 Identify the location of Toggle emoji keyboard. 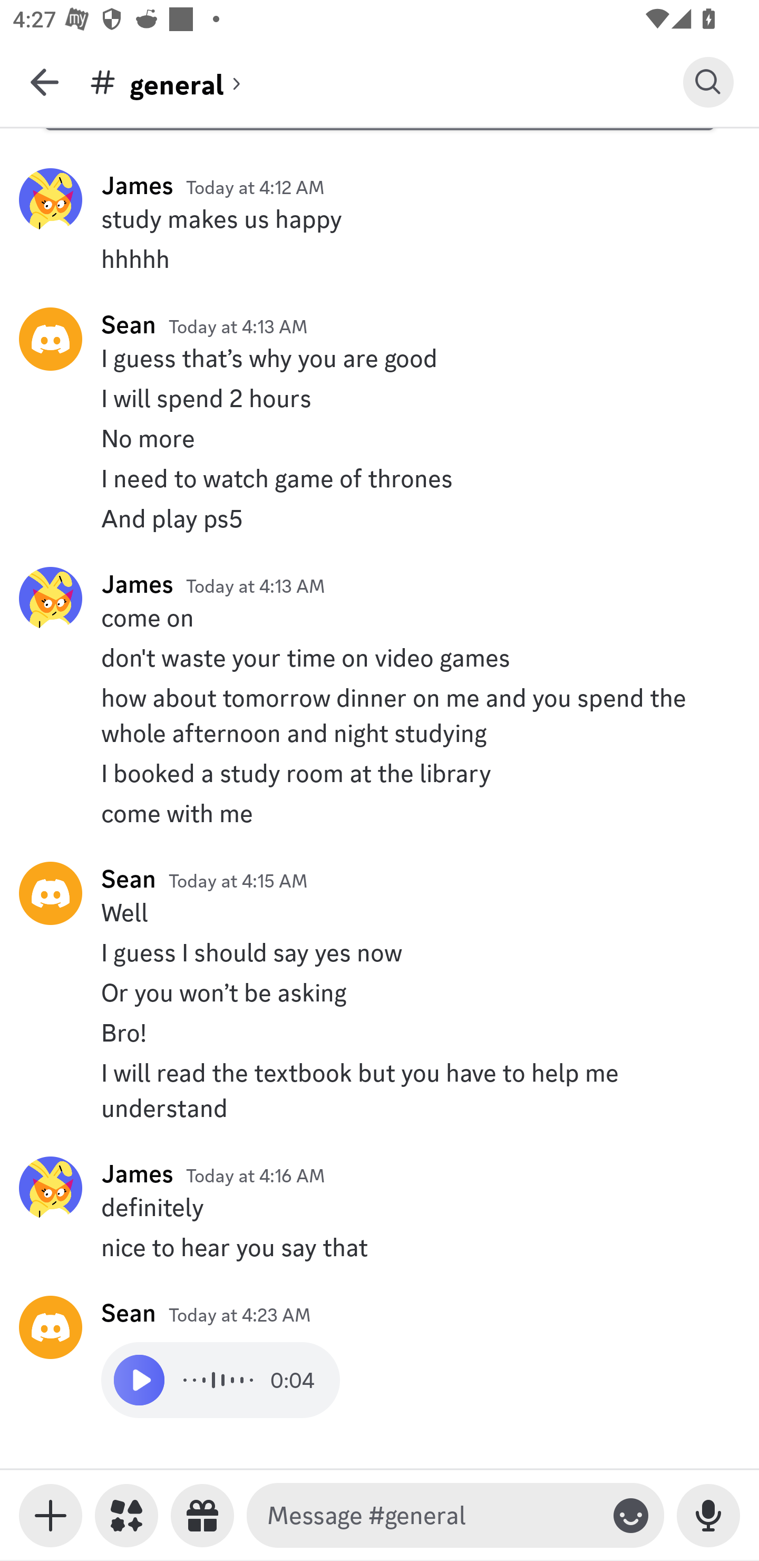
(631, 1516).